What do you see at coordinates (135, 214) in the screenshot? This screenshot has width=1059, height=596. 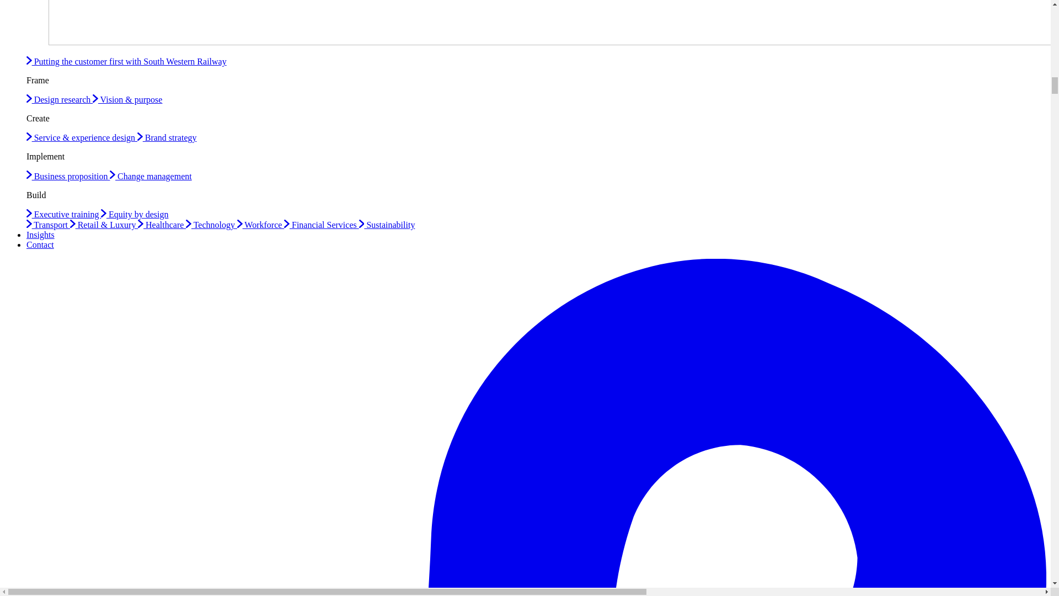 I see `Equity by design` at bounding box center [135, 214].